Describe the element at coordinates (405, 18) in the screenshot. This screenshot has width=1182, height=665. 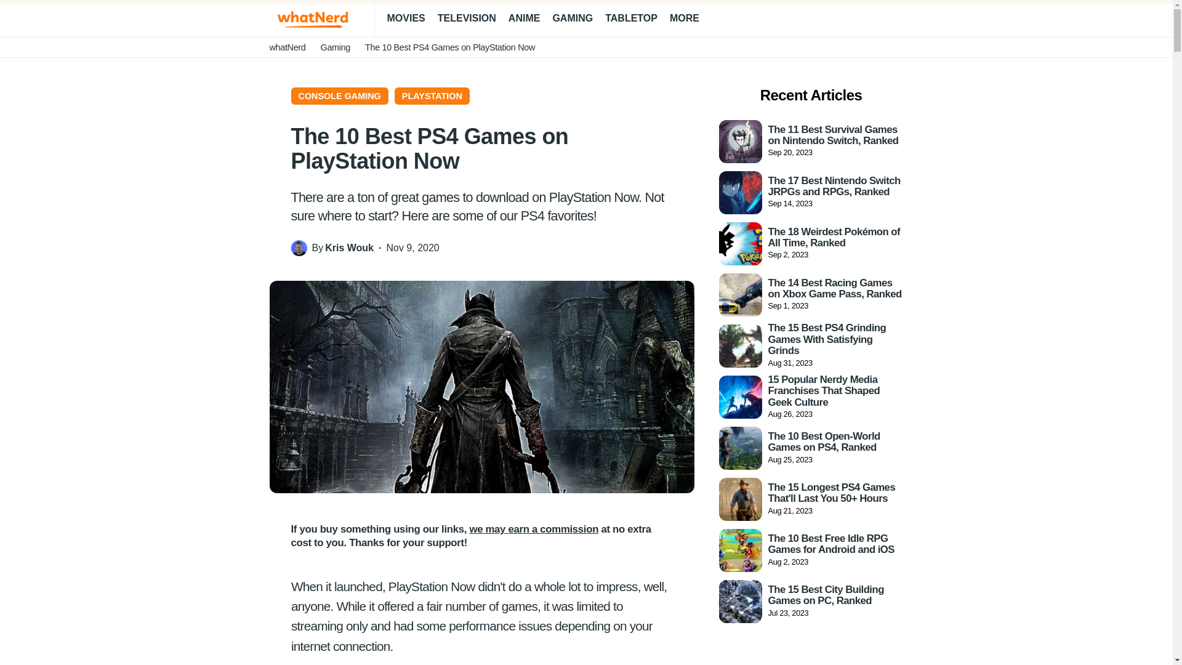
I see `MOVIES` at that location.